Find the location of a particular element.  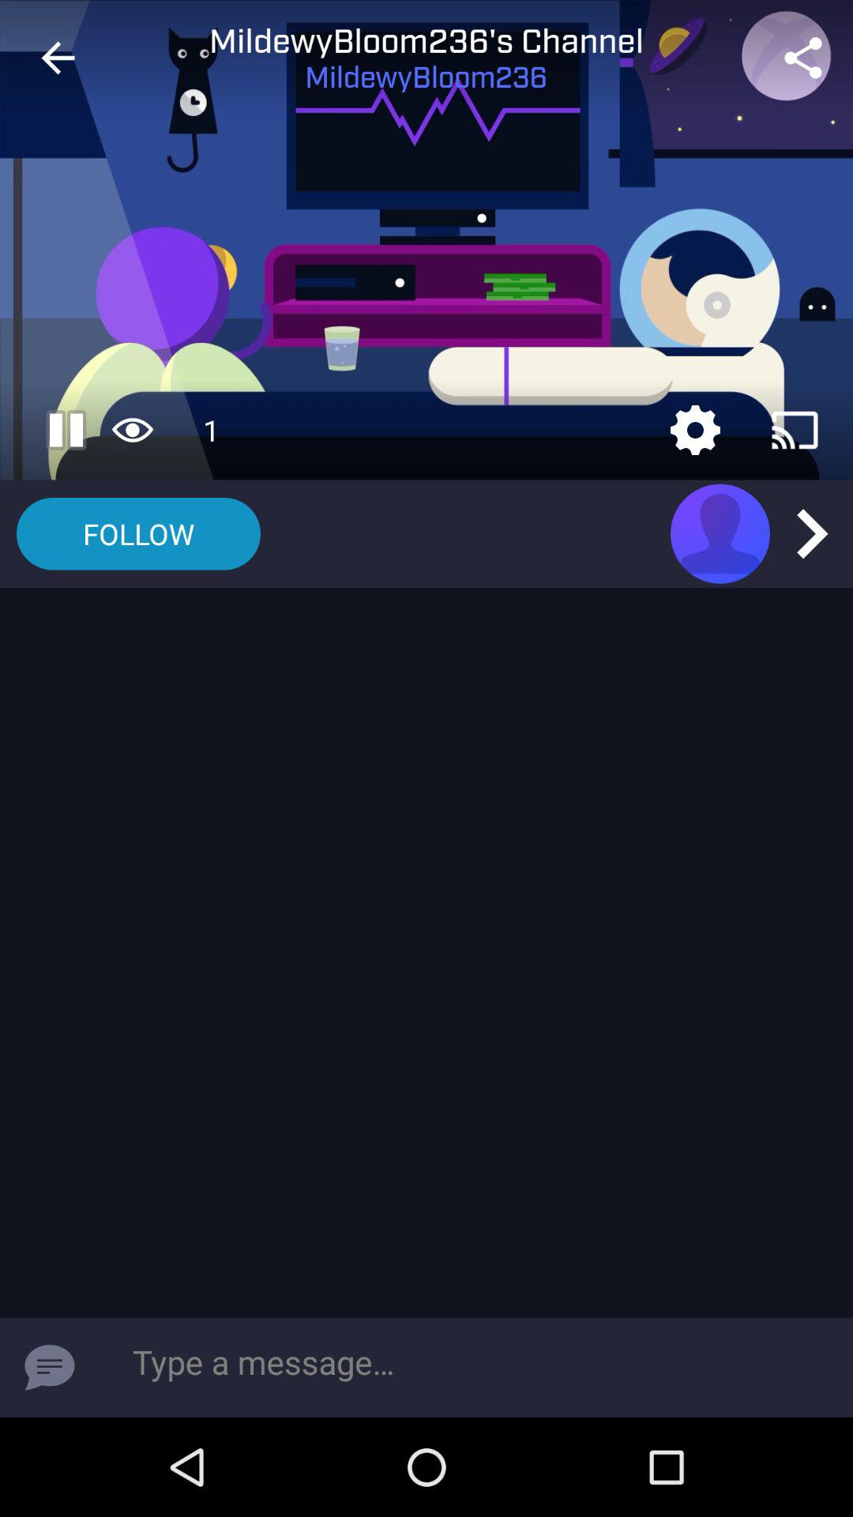

launch the item next to the mildewybloom236's channel item is located at coordinates (802, 58).